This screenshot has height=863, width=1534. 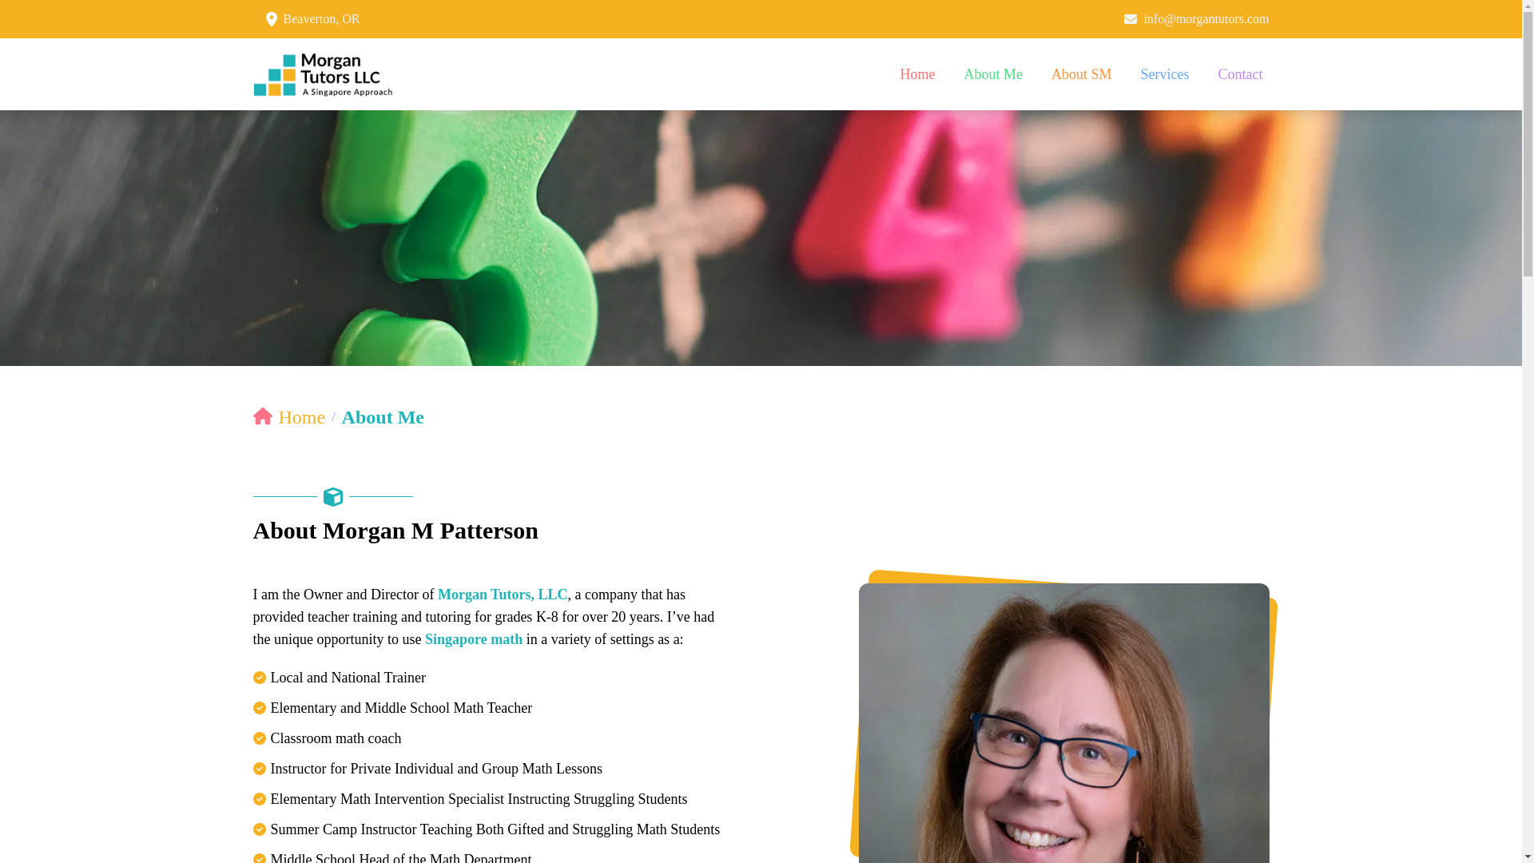 I want to click on About SM, so click(x=1081, y=74).